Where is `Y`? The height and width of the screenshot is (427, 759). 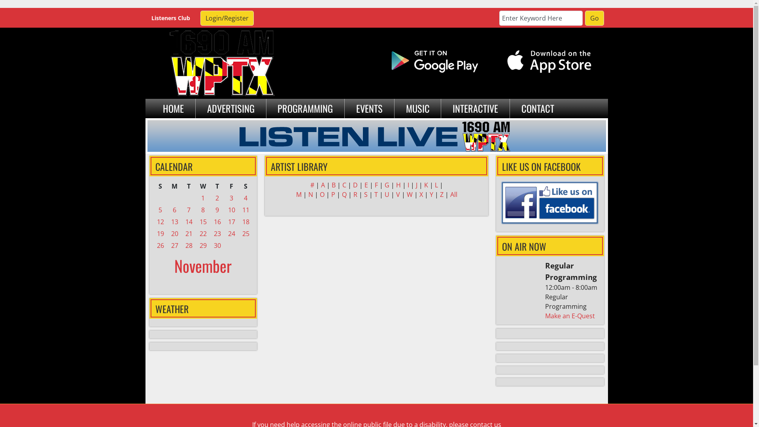
Y is located at coordinates (432, 195).